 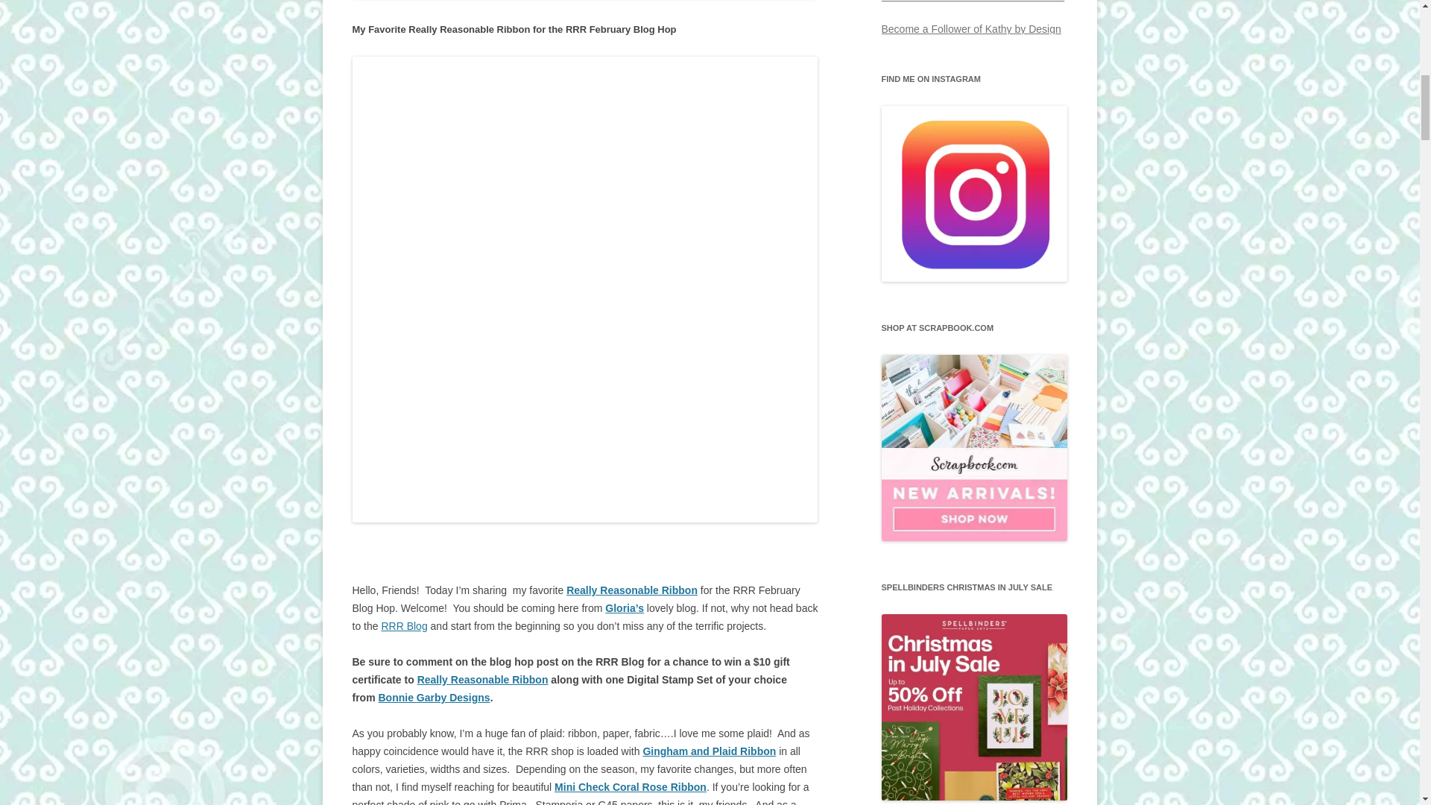 I want to click on Bonnie Garby Designs, so click(x=435, y=697).